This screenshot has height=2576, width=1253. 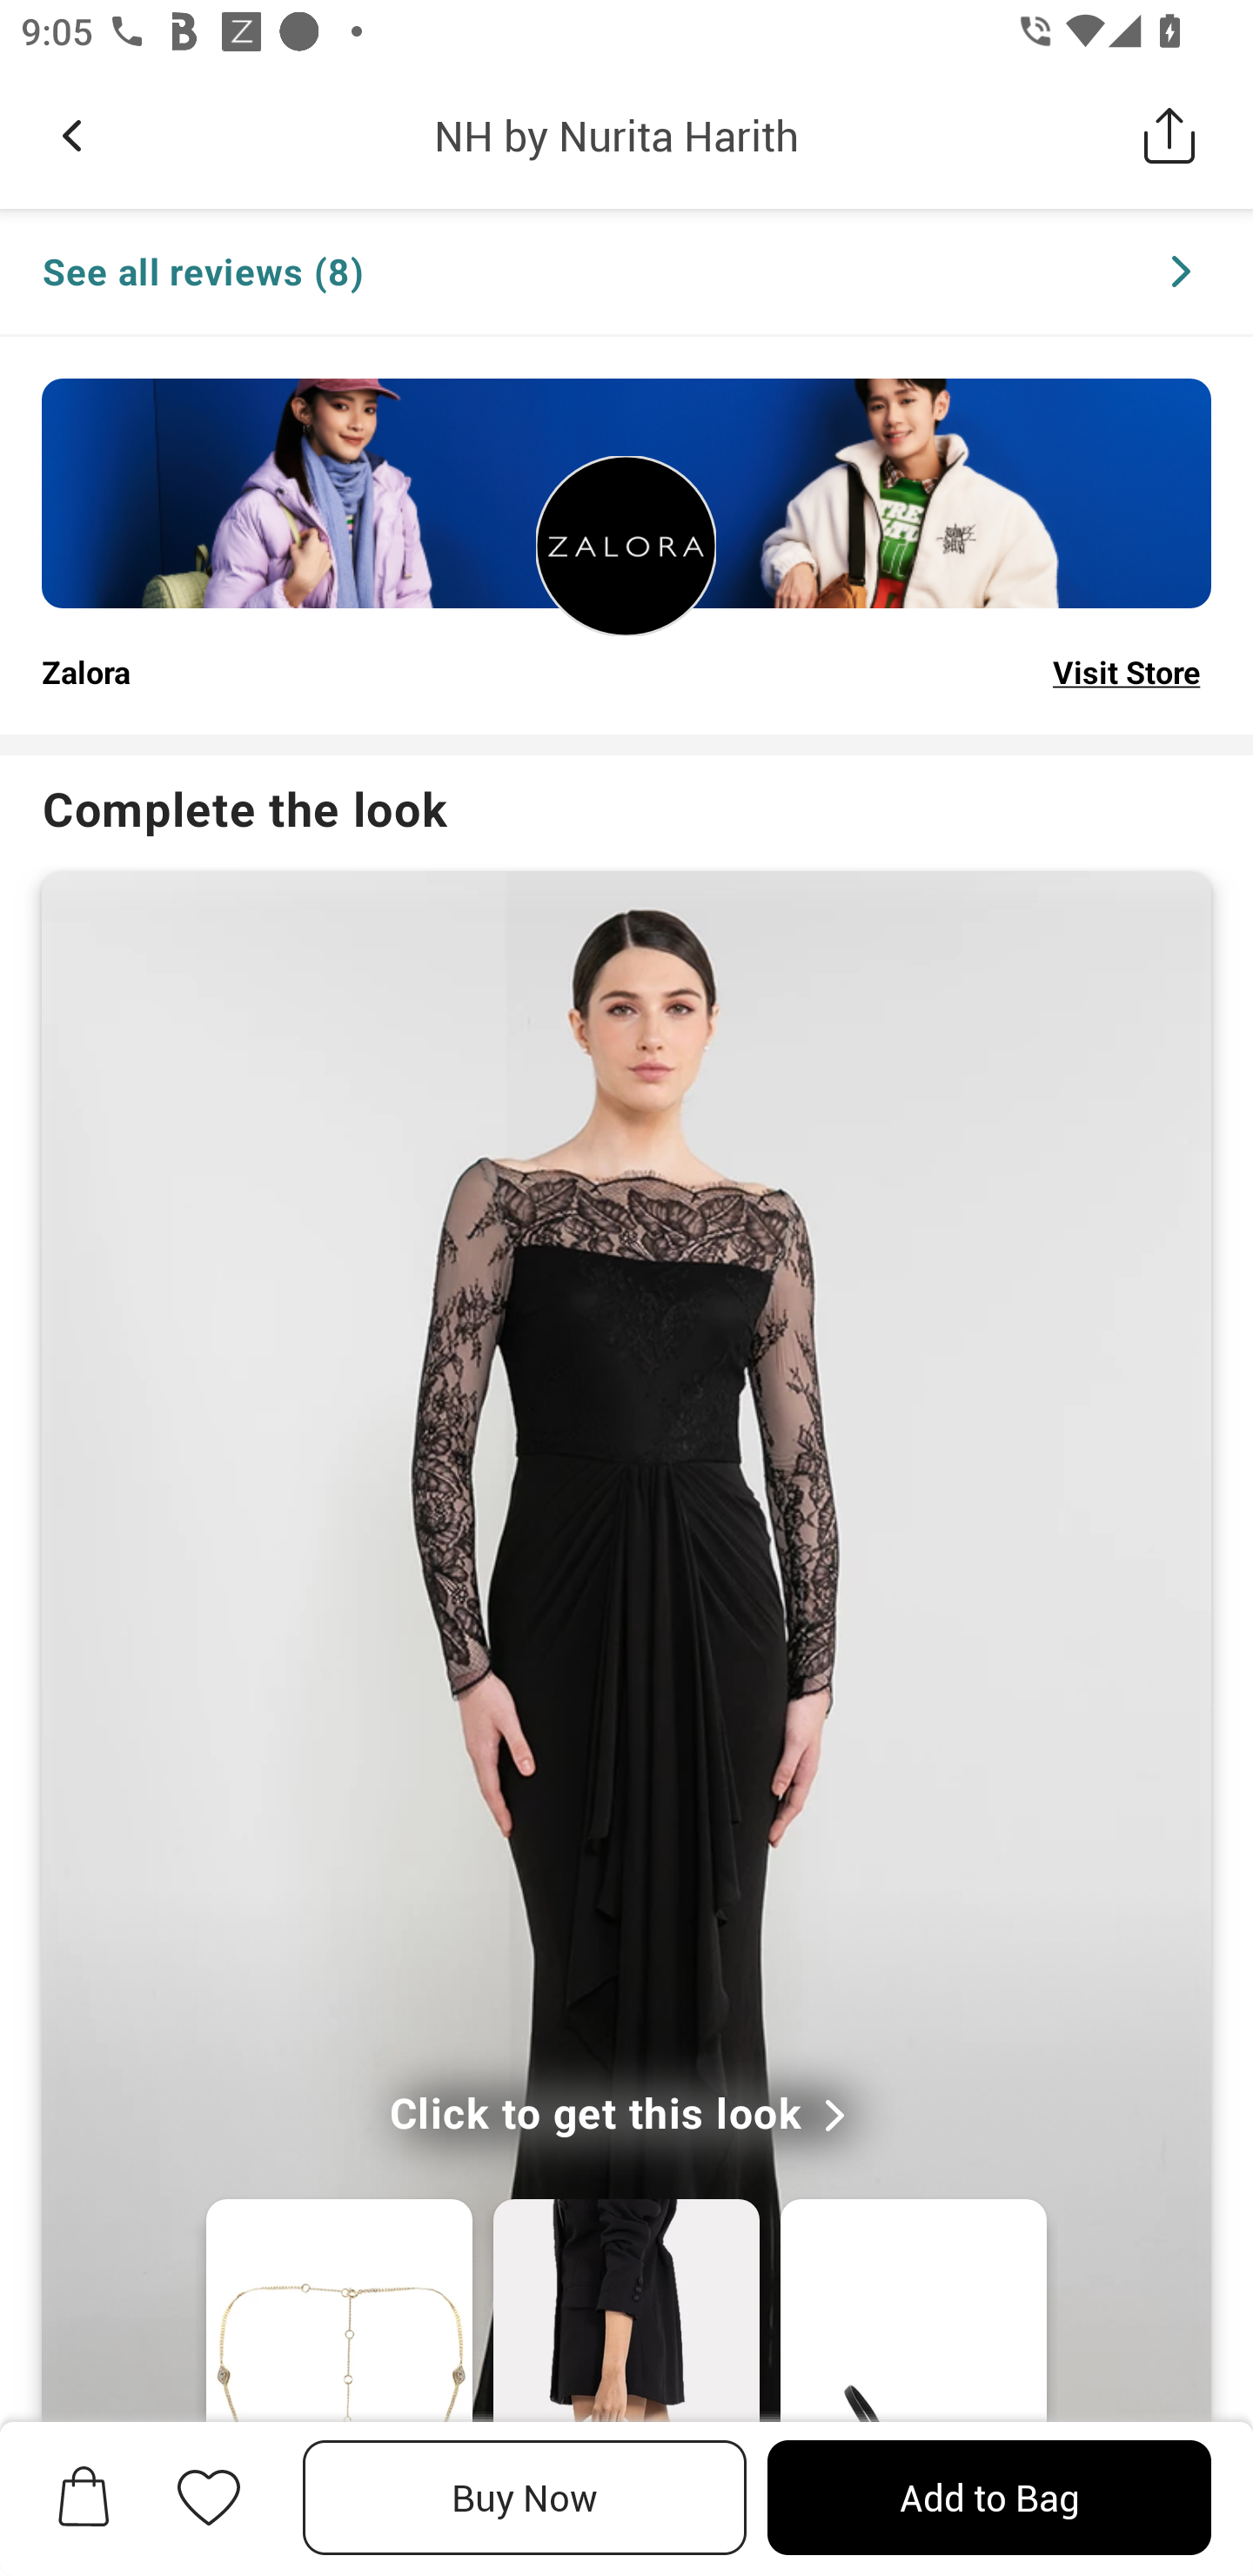 What do you see at coordinates (1126, 670) in the screenshot?
I see `Visit Store` at bounding box center [1126, 670].